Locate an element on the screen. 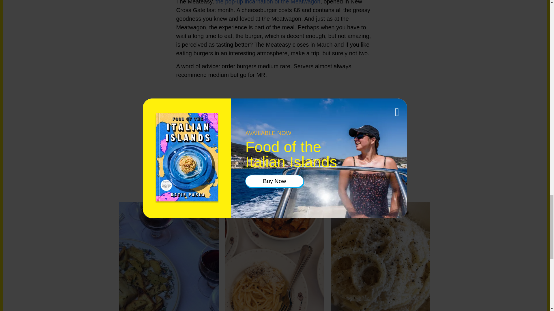 This screenshot has height=311, width=554. RESTAURANTS is located at coordinates (294, 126).